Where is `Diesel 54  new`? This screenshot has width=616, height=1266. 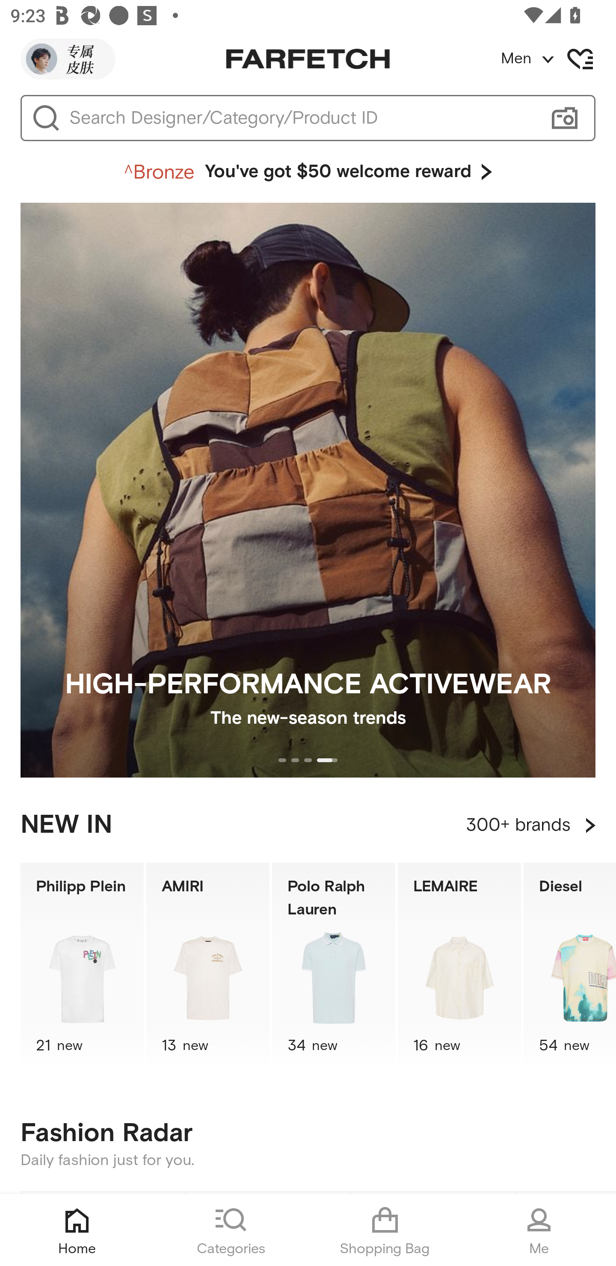
Diesel 54  new is located at coordinates (570, 967).